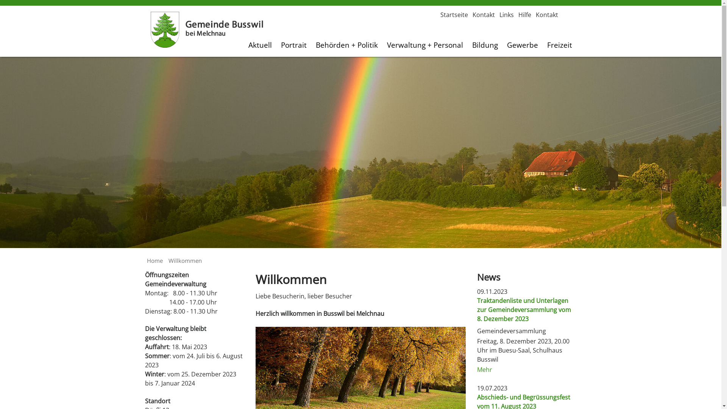 This screenshot has width=727, height=409. What do you see at coordinates (485, 370) in the screenshot?
I see `Mehr` at bounding box center [485, 370].